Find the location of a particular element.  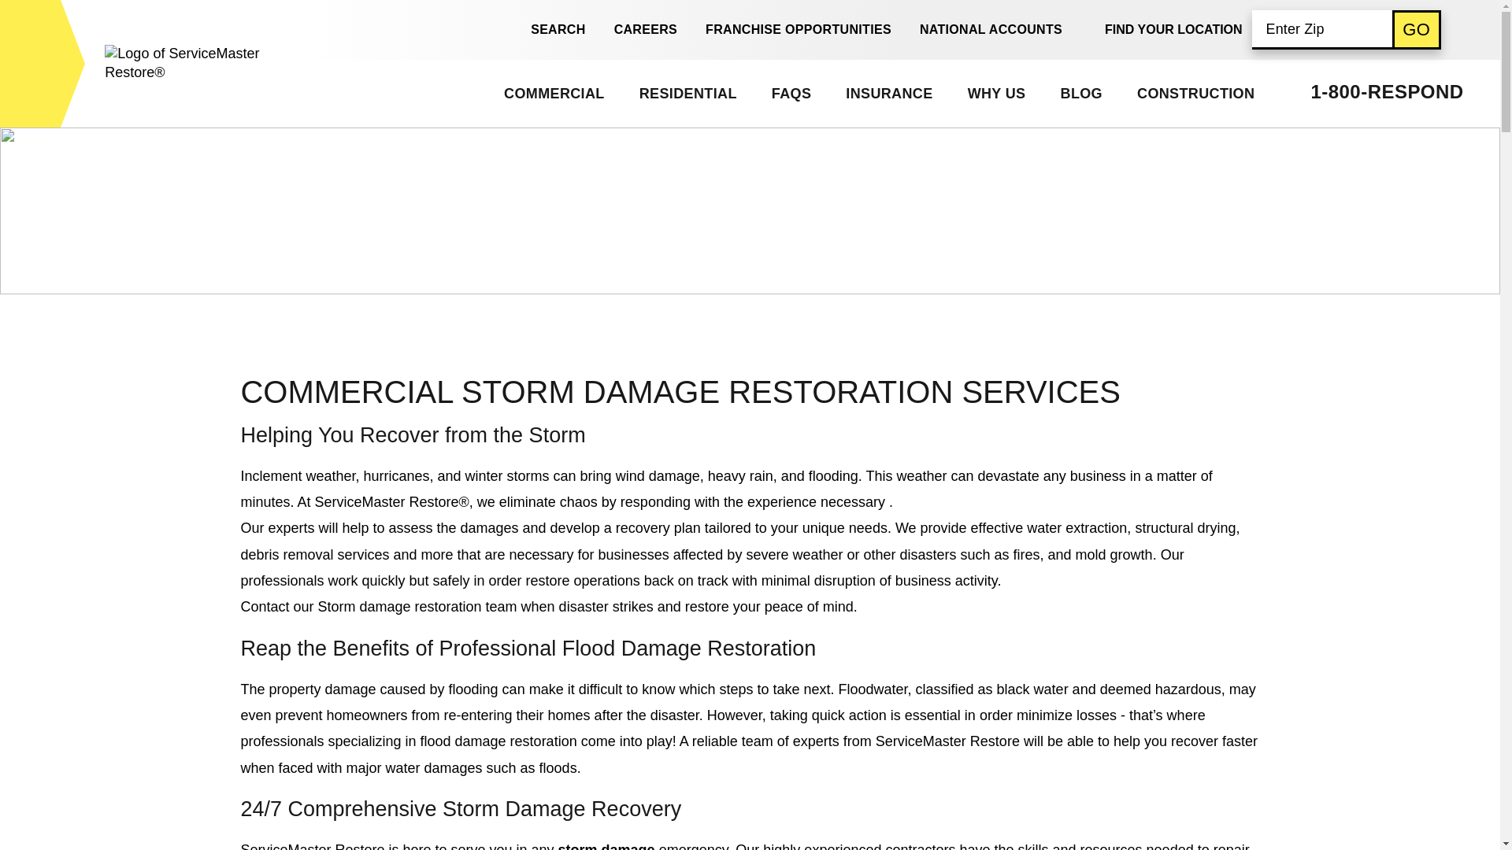

INSURANCE is located at coordinates (888, 93).